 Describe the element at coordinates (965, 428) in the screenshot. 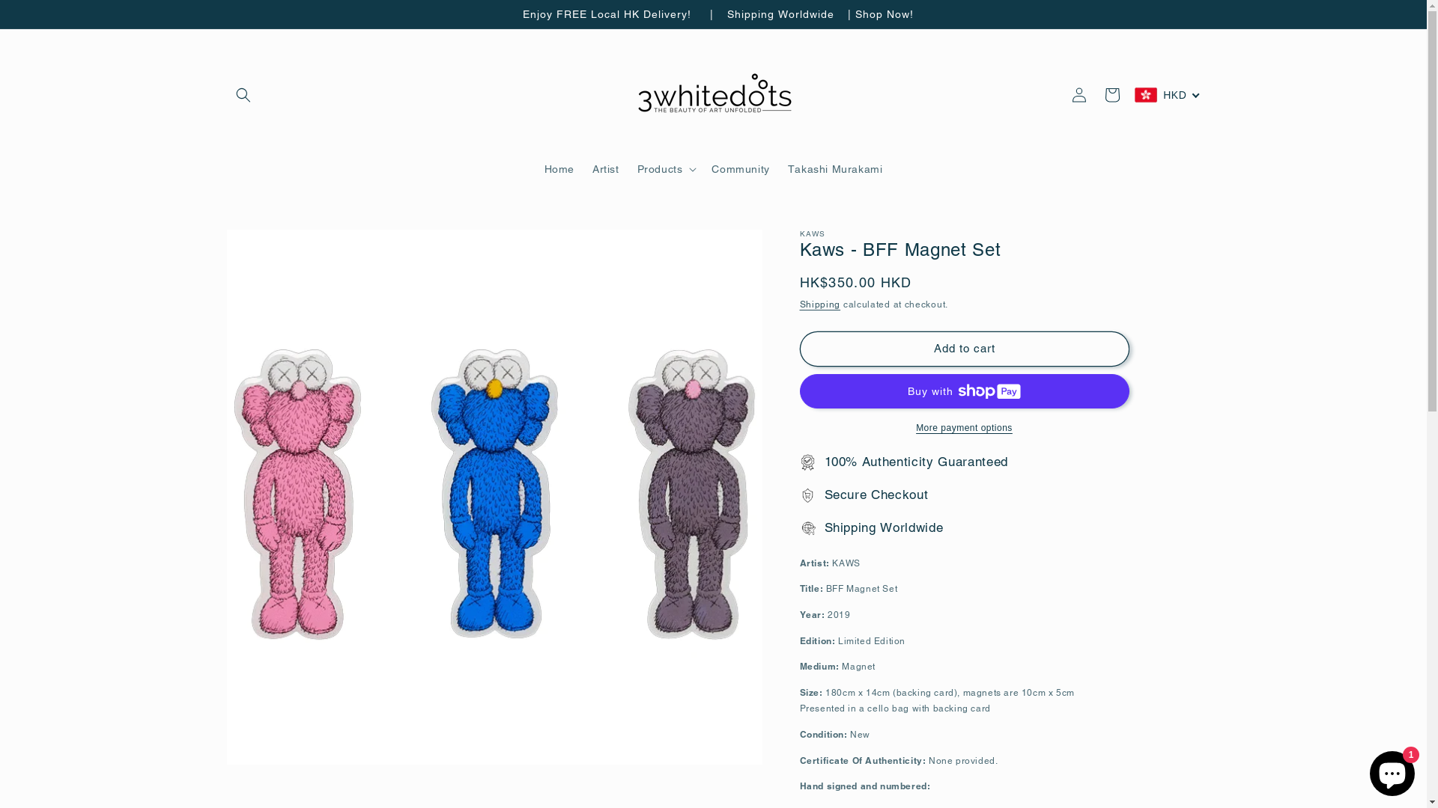

I see `More payment options` at that location.